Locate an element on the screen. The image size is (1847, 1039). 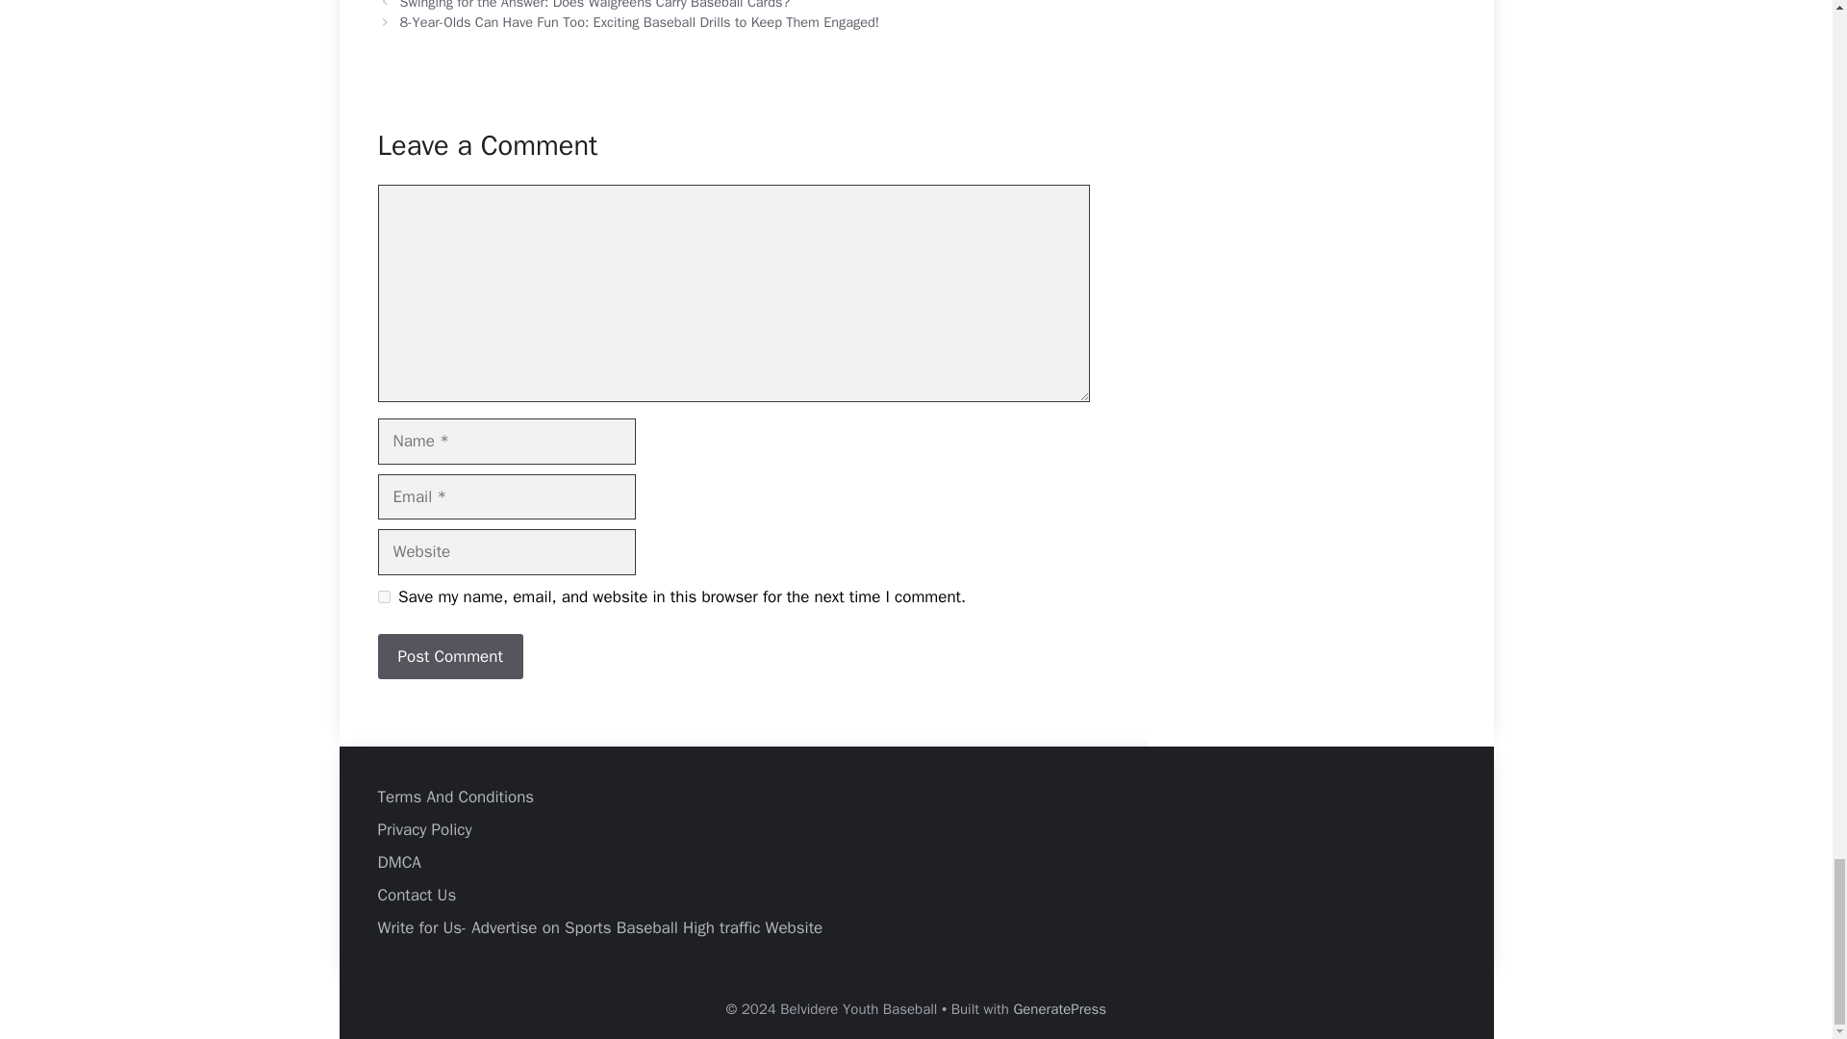
Contact Us is located at coordinates (416, 895).